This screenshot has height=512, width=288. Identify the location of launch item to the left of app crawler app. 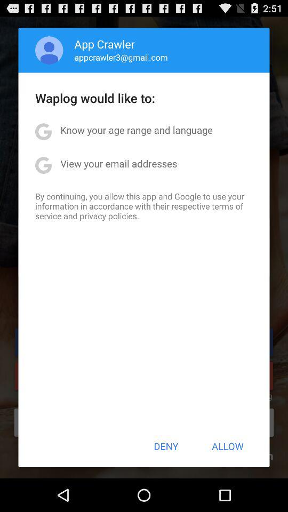
(49, 50).